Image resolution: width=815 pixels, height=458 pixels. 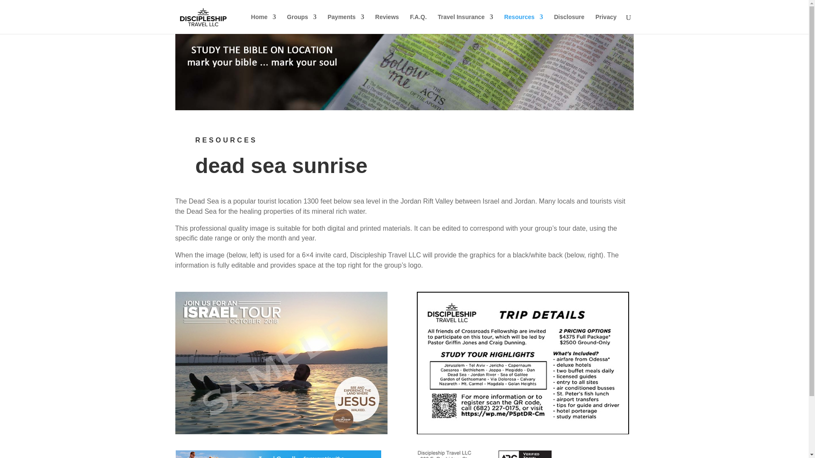 What do you see at coordinates (301, 24) in the screenshot?
I see `Groups` at bounding box center [301, 24].